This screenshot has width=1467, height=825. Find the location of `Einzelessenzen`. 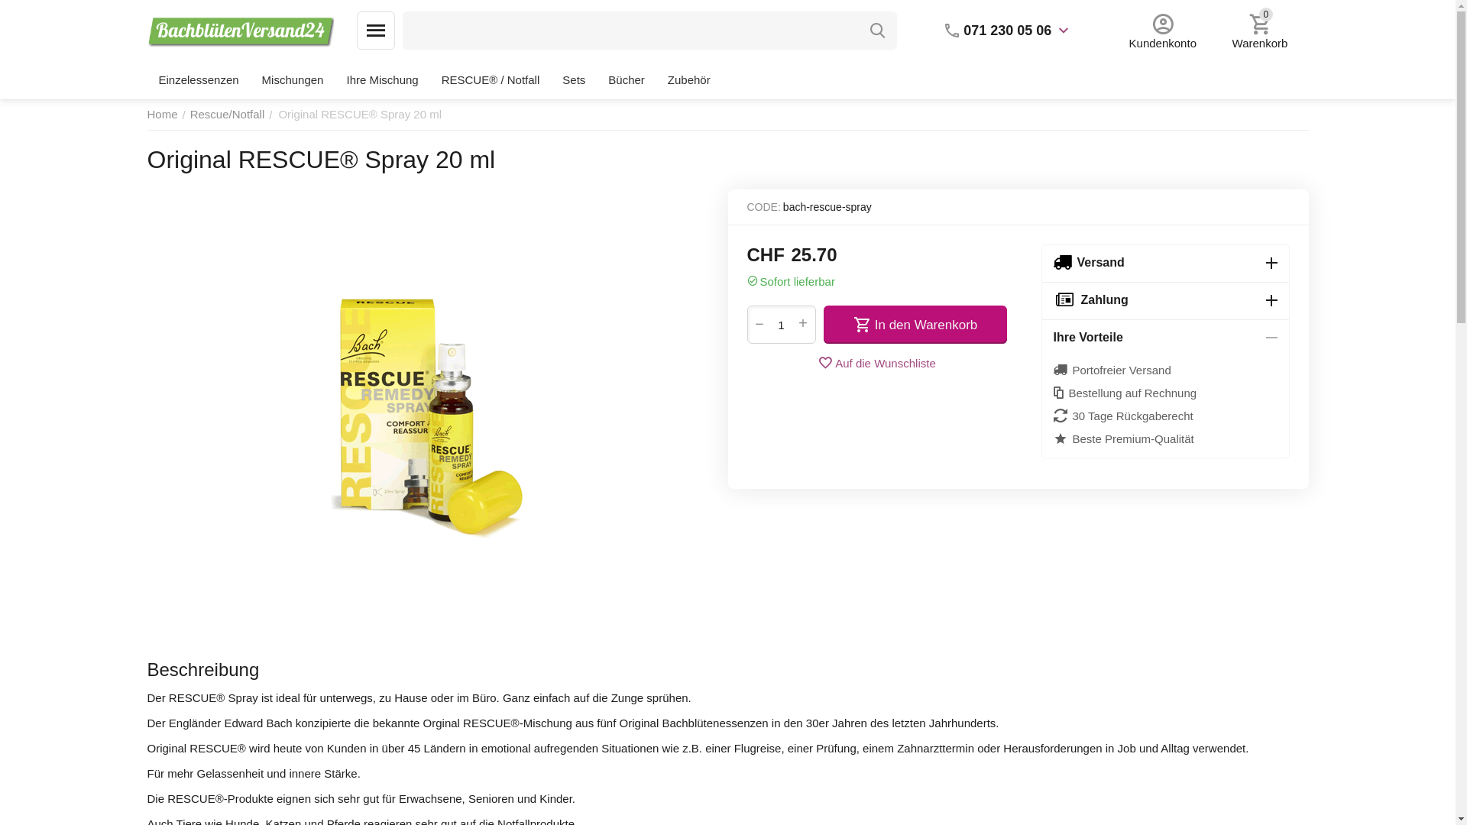

Einzelessenzen is located at coordinates (199, 80).